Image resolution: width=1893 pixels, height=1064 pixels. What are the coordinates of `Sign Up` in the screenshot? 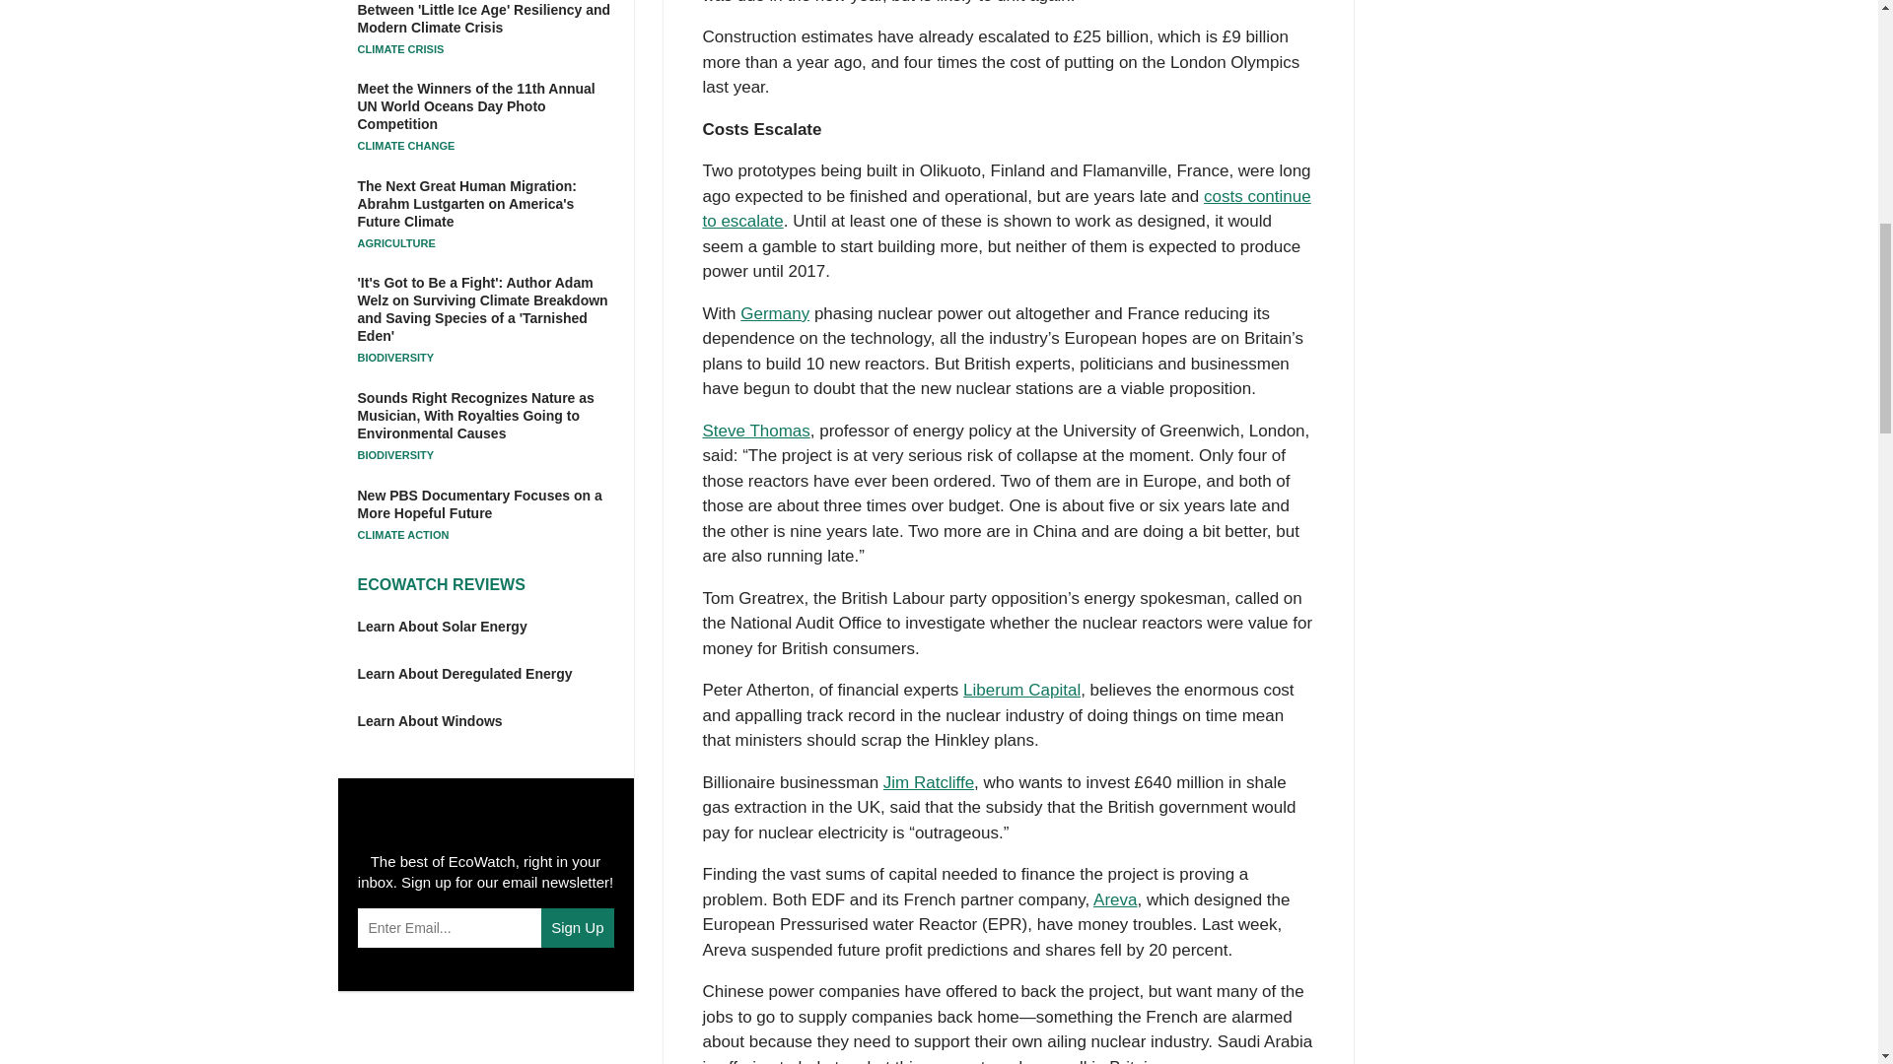 It's located at (578, 928).